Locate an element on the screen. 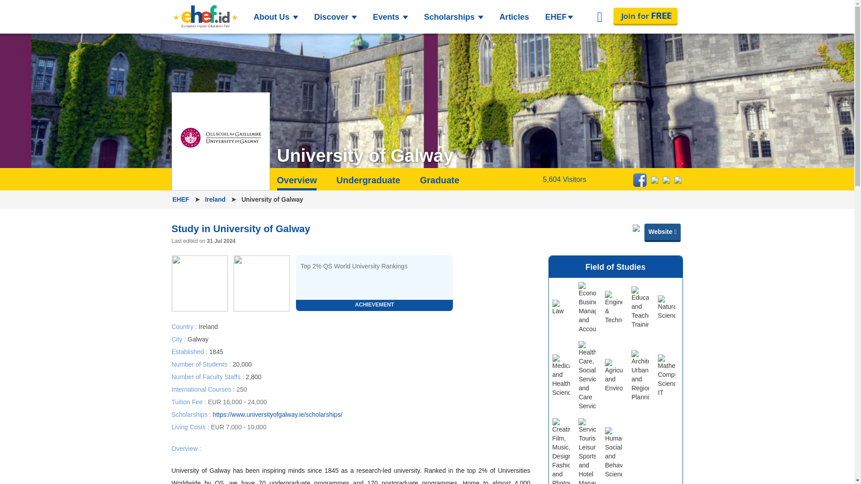 The height and width of the screenshot is (484, 861). Discover is located at coordinates (335, 17).